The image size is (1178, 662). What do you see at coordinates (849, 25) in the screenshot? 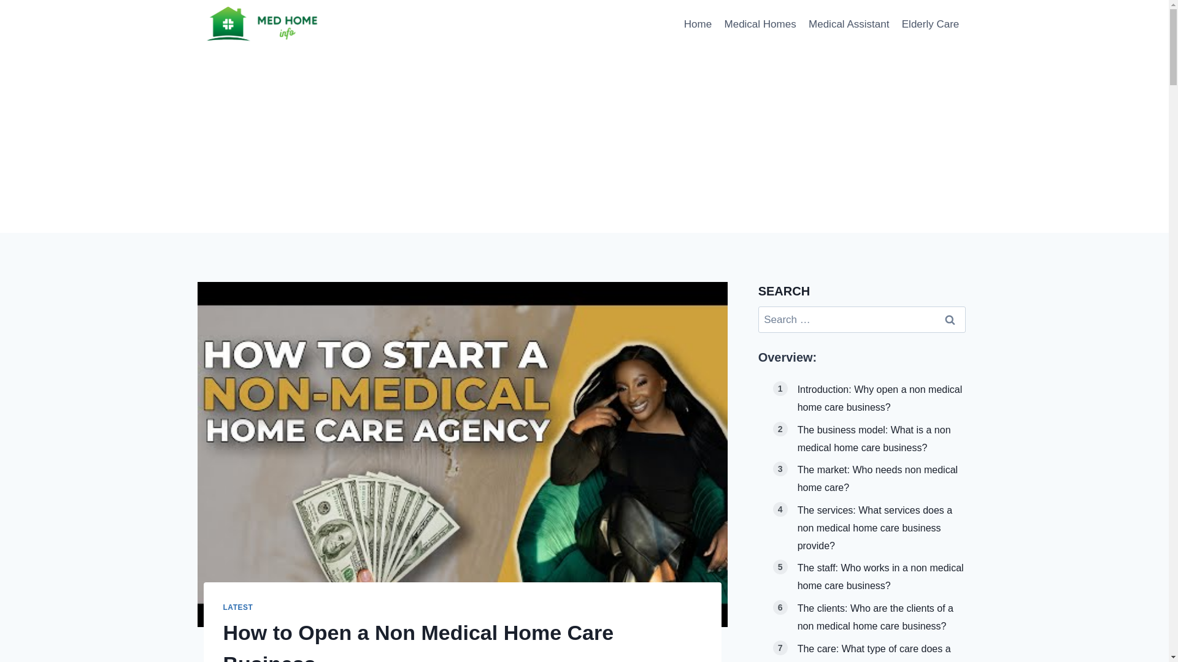
I see `Medical Assistant` at bounding box center [849, 25].